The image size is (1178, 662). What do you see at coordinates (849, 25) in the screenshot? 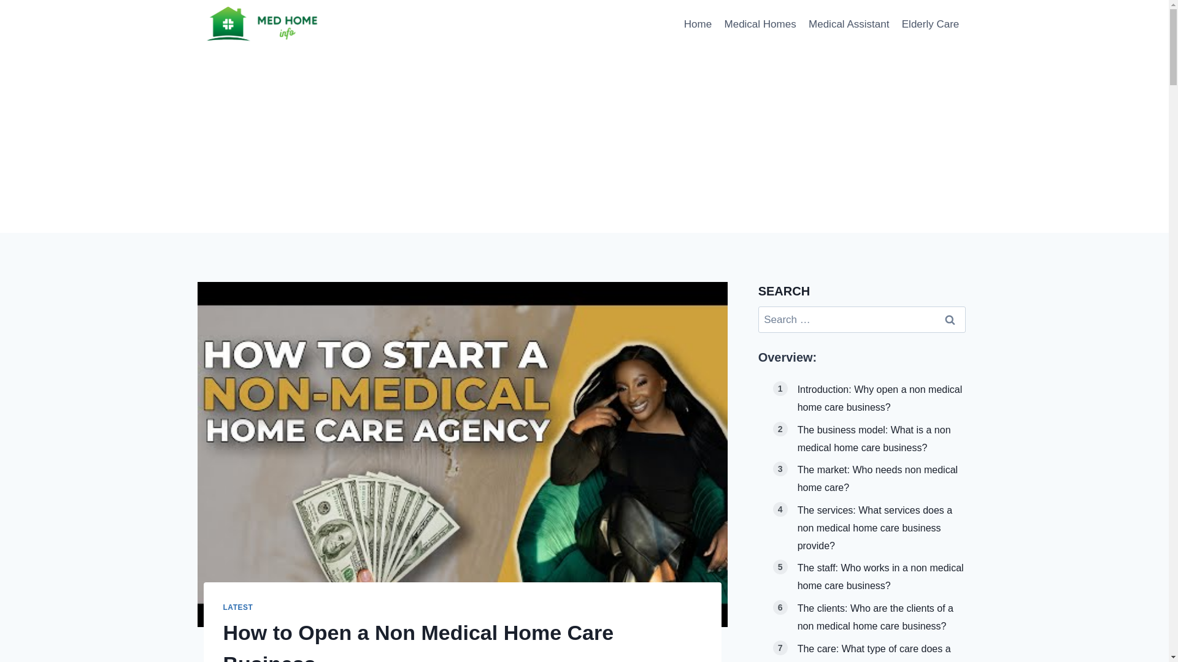
I see `Medical Assistant` at bounding box center [849, 25].